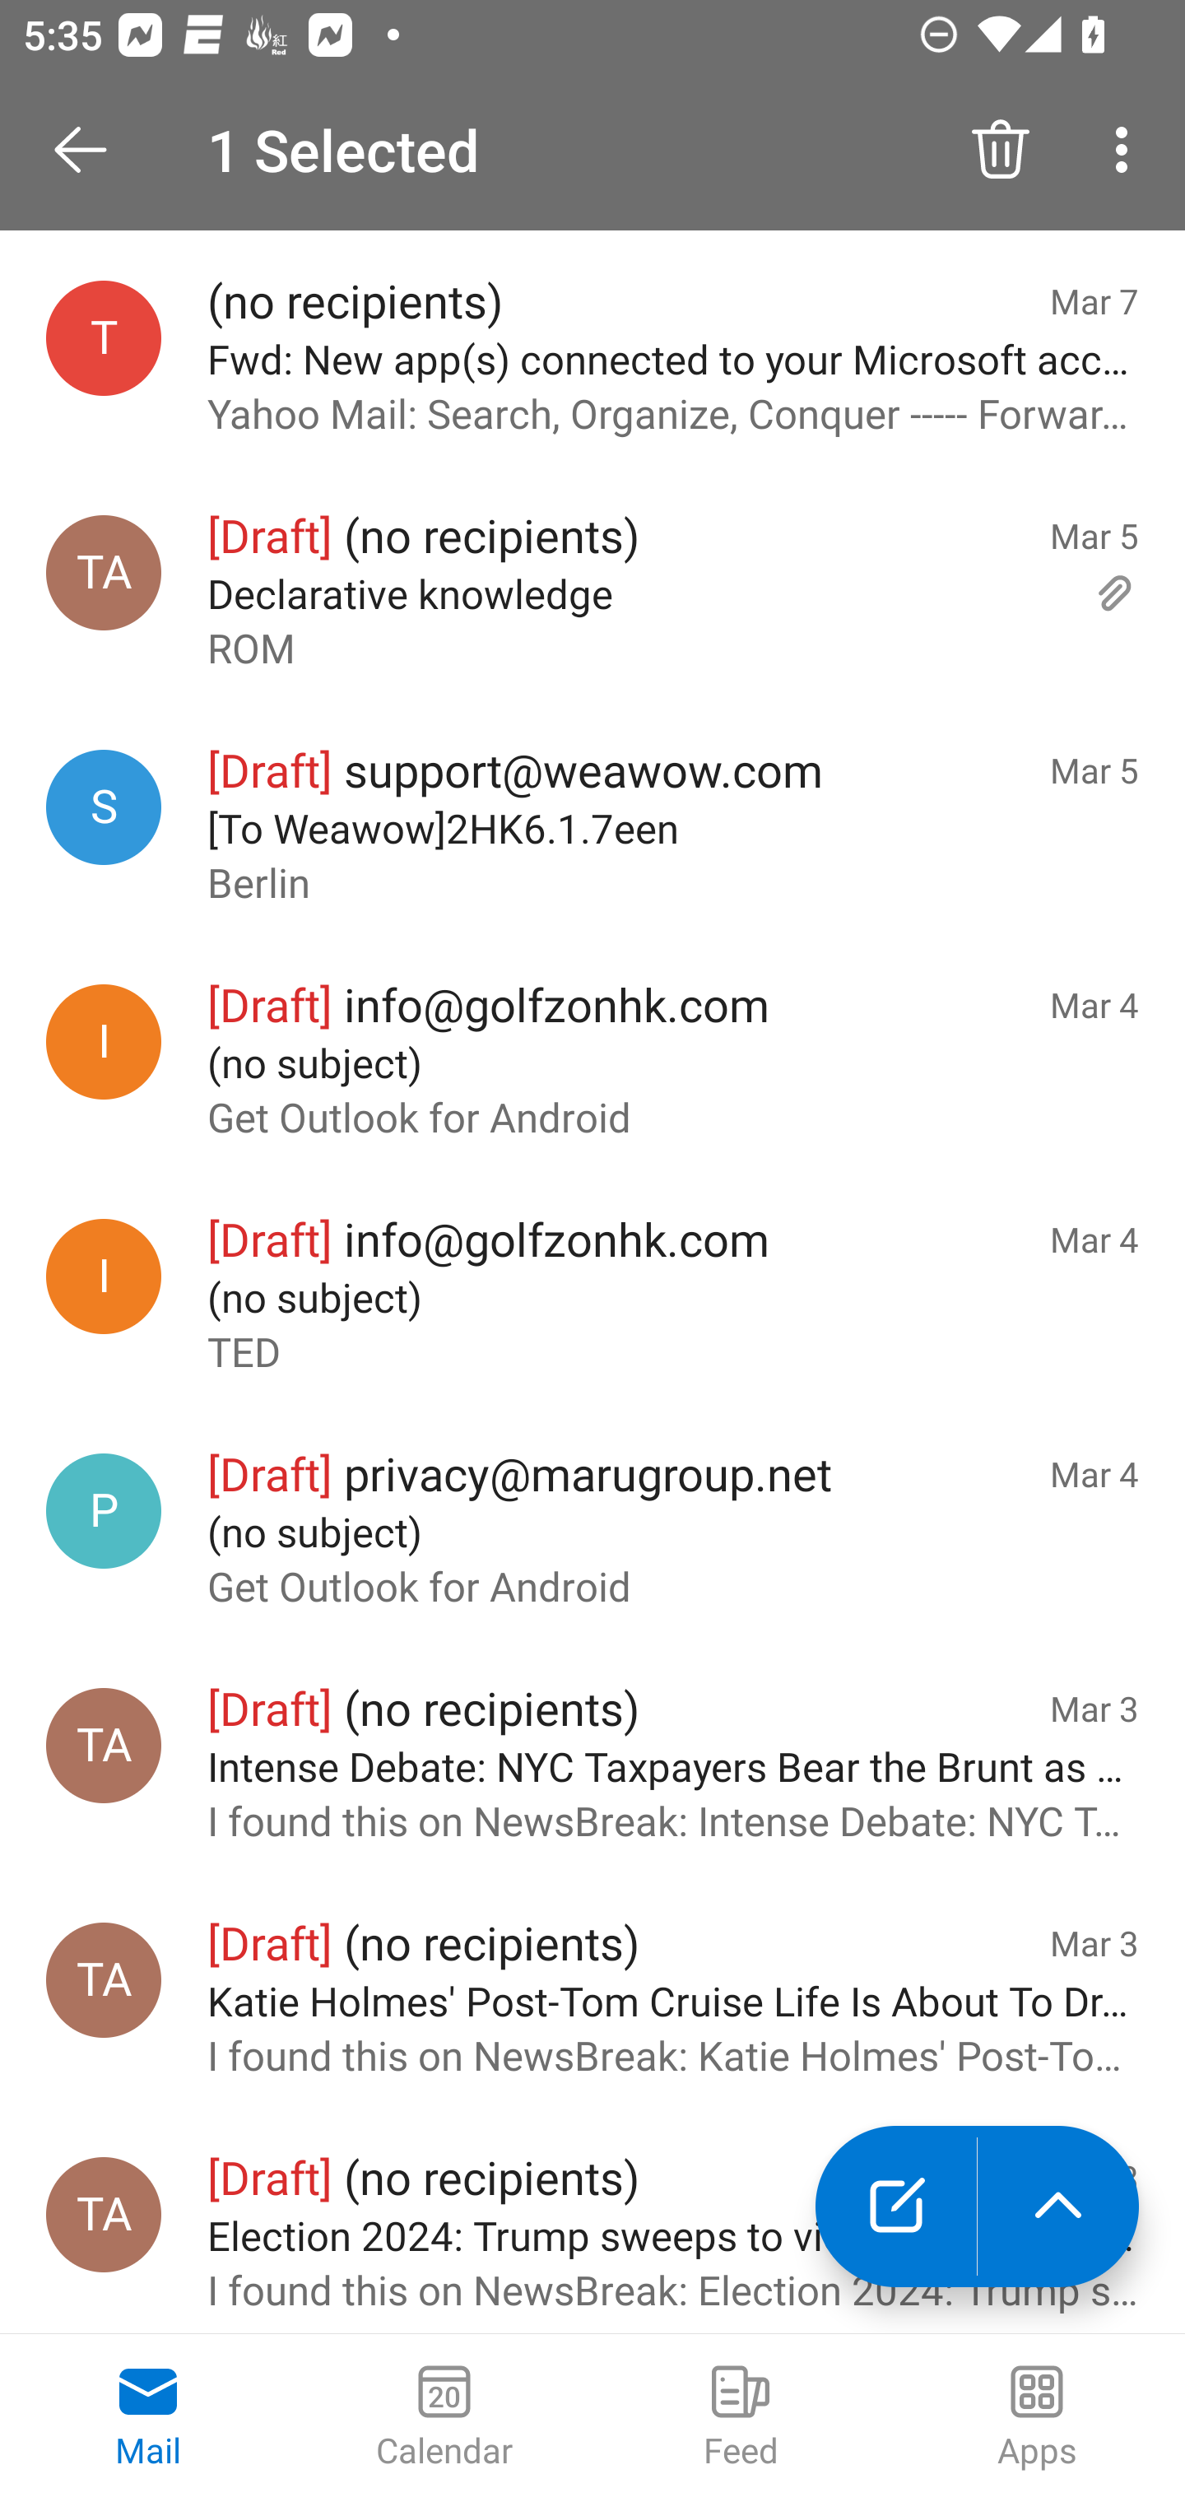 This screenshot has width=1185, height=2502. What do you see at coordinates (104, 2214) in the screenshot?
I see `Test Appium, testappium002@outlook.com` at bounding box center [104, 2214].